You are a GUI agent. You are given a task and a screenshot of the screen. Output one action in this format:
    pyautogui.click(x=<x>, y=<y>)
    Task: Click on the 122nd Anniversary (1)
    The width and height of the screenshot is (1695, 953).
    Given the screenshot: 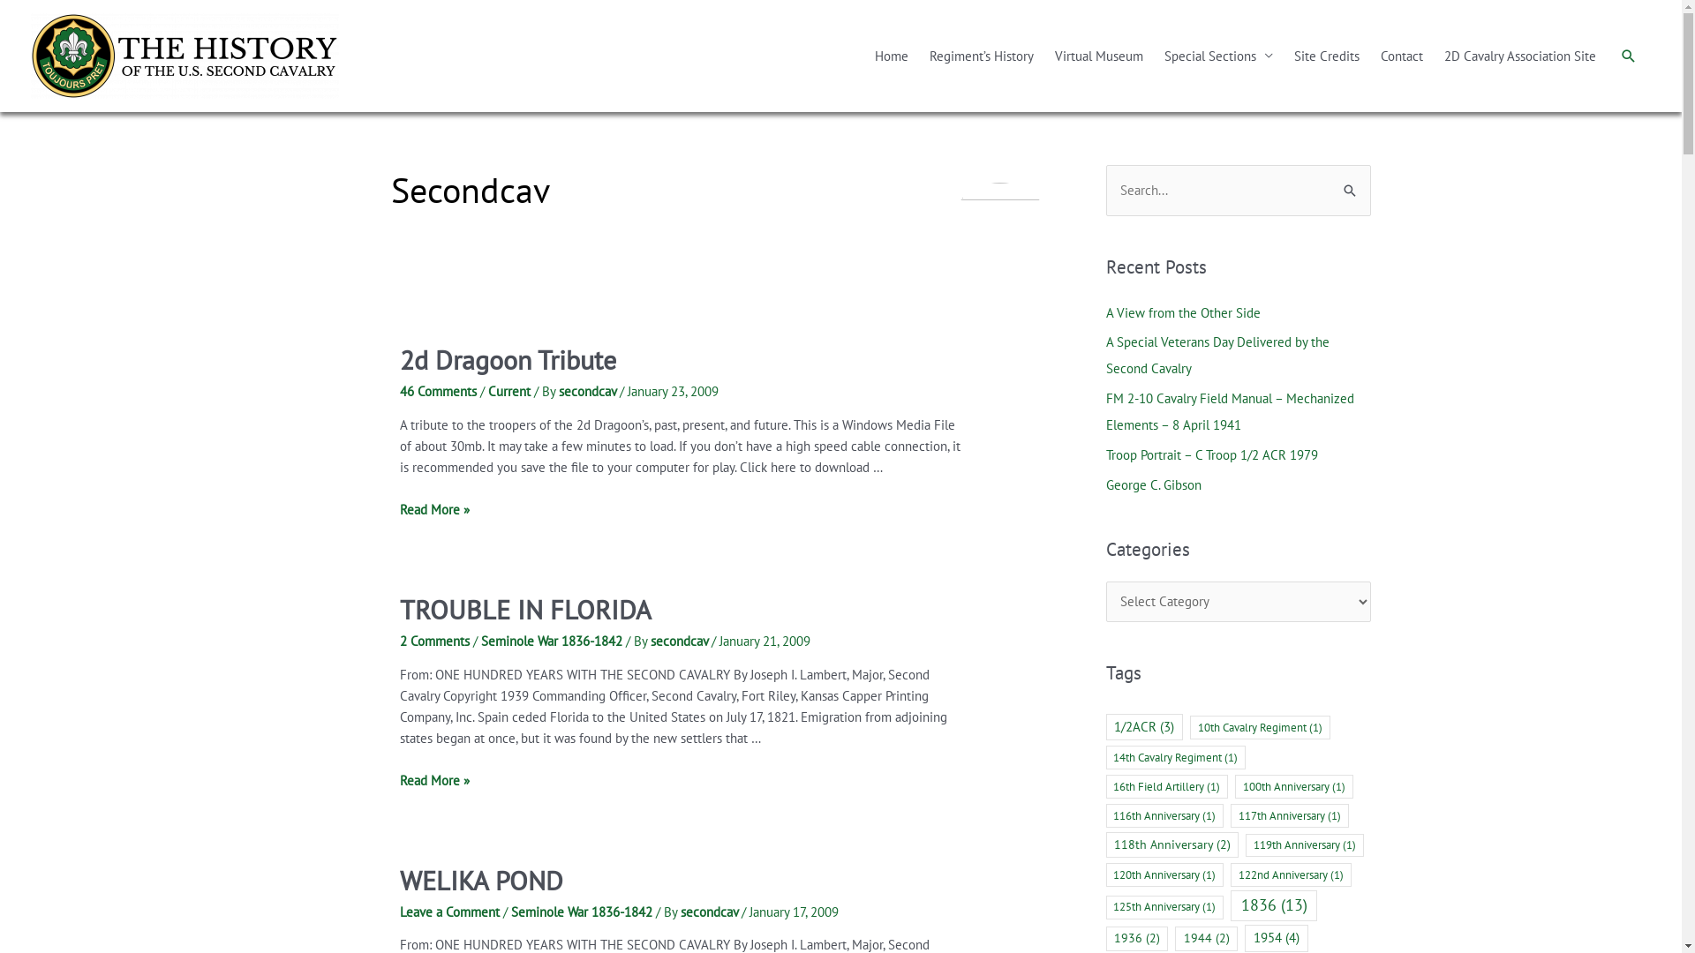 What is the action you would take?
    pyautogui.click(x=1291, y=875)
    